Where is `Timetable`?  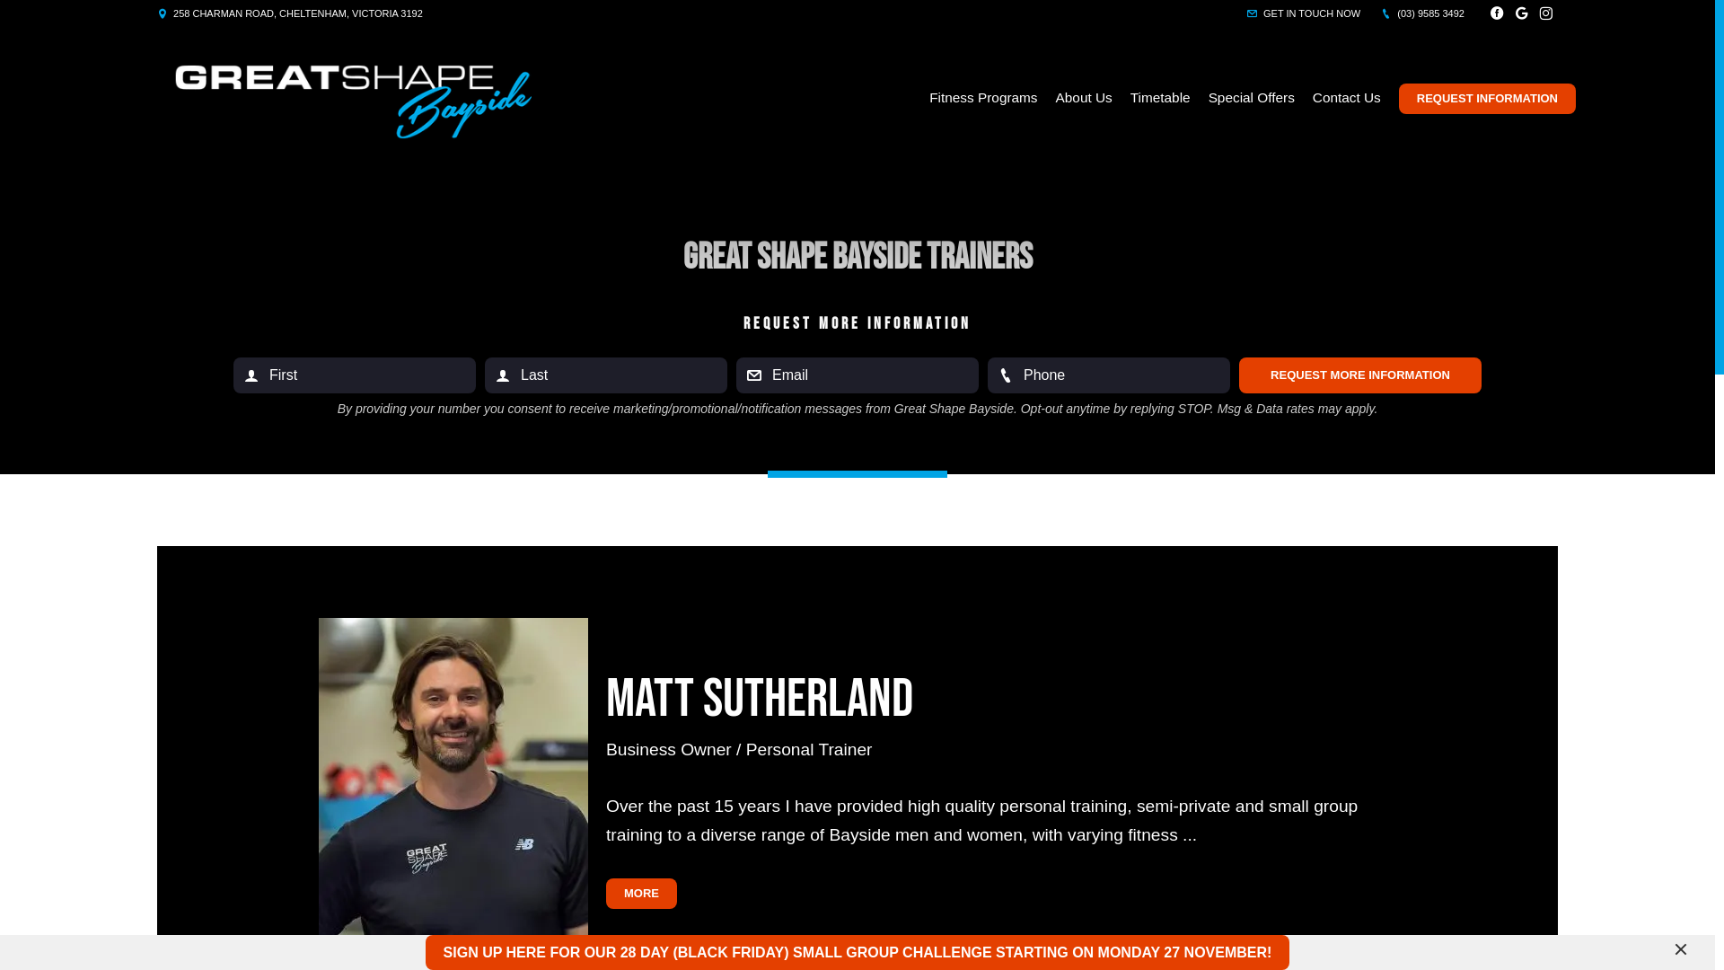 Timetable is located at coordinates (1160, 98).